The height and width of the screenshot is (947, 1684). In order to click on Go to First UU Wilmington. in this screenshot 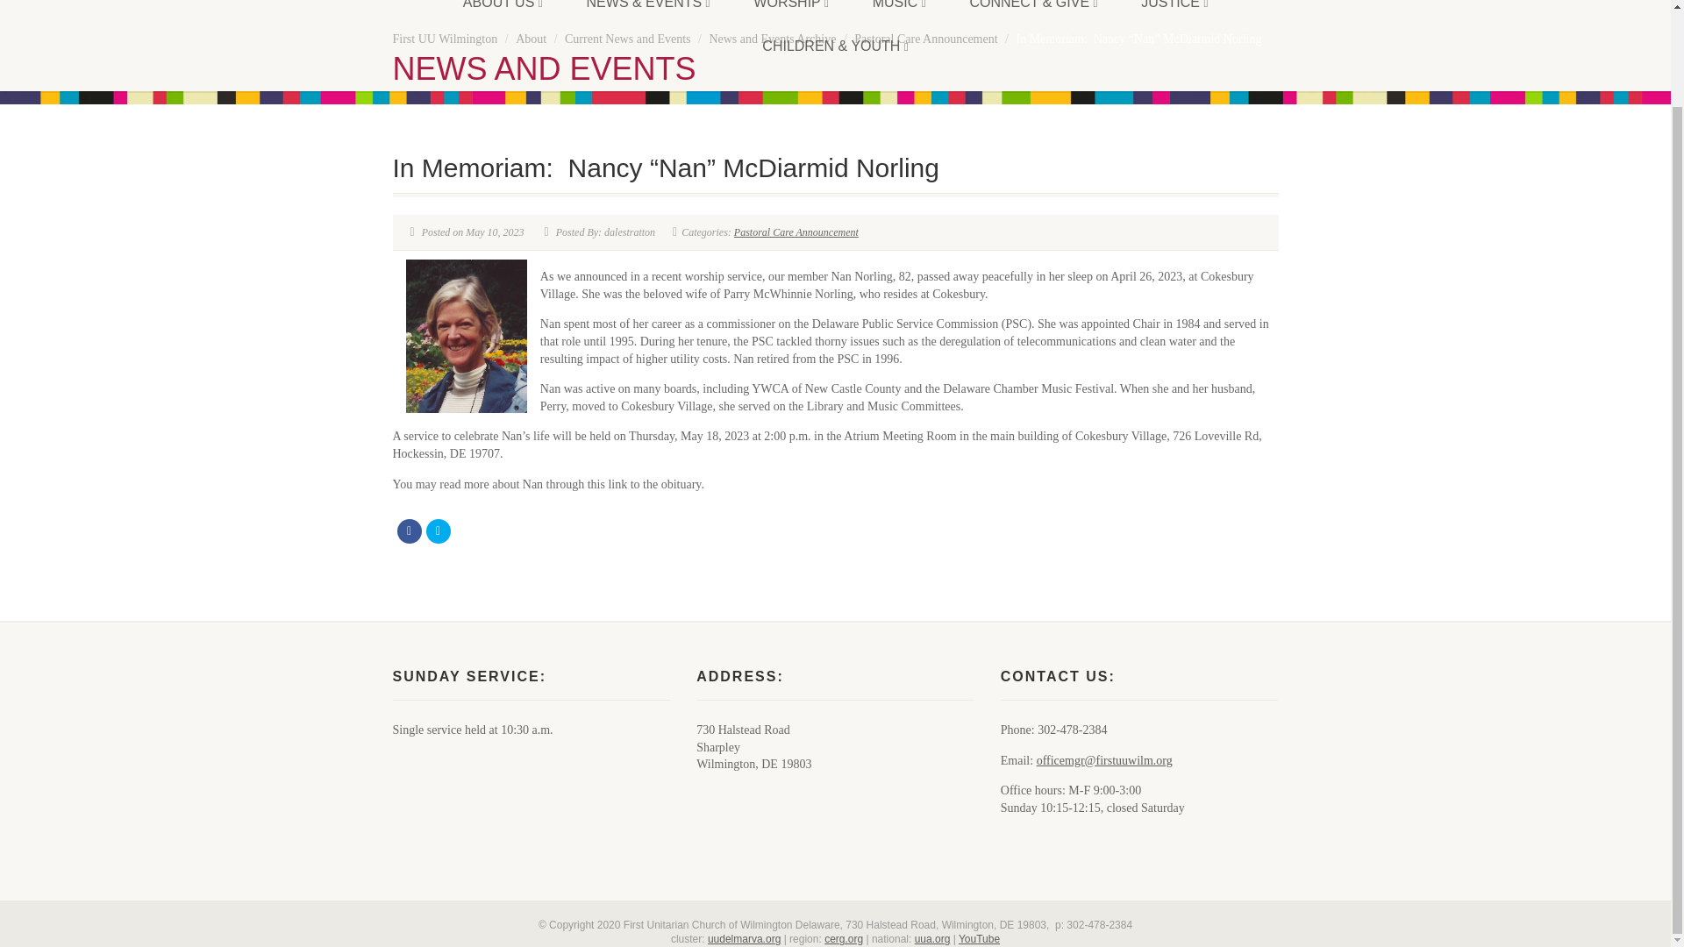, I will do `click(446, 39)`.